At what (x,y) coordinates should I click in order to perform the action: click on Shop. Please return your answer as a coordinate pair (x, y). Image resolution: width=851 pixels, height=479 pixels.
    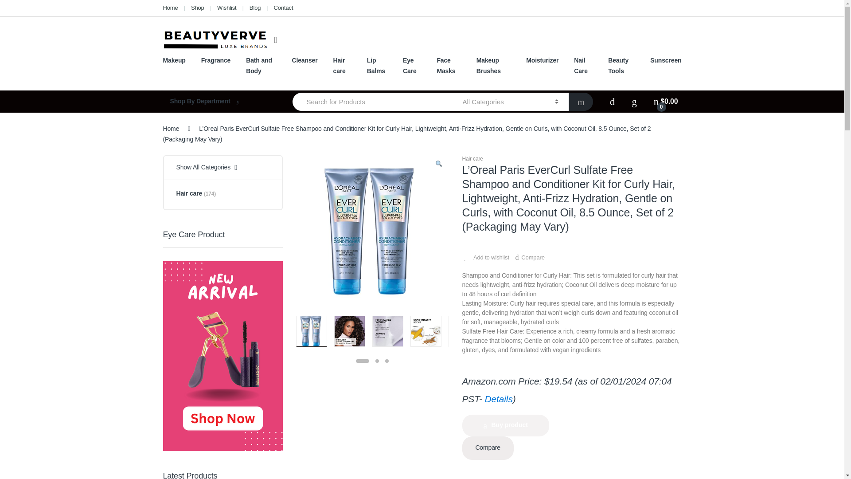
    Looking at the image, I should click on (197, 8).